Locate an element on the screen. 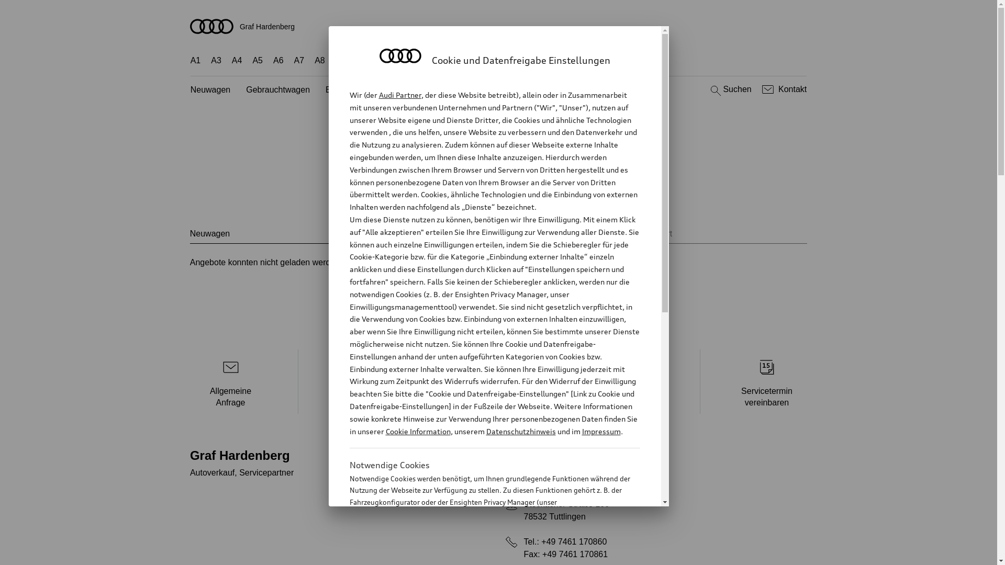  A6 is located at coordinates (278, 61).